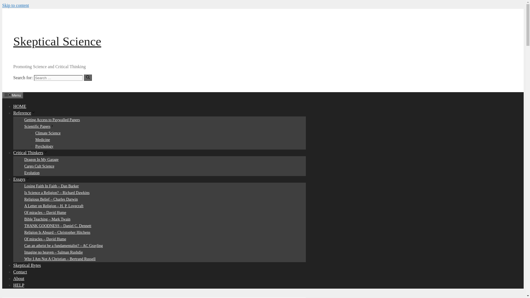 This screenshot has height=298, width=530. What do you see at coordinates (20, 272) in the screenshot?
I see `Contact` at bounding box center [20, 272].